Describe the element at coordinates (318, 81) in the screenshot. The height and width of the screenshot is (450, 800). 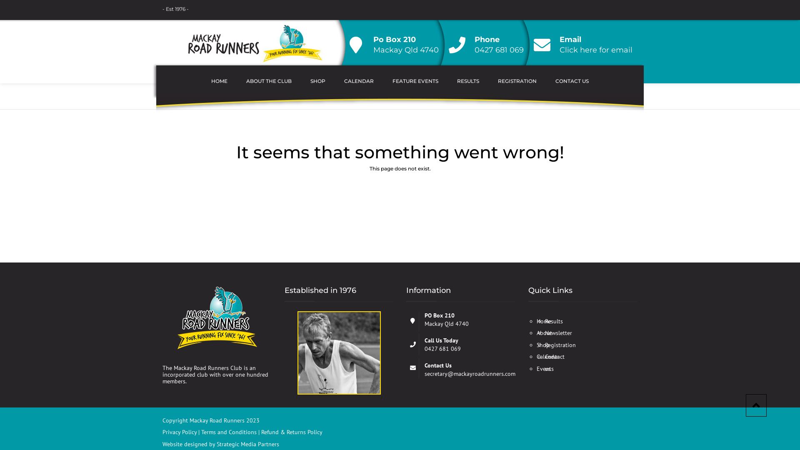
I see `SHOP` at that location.